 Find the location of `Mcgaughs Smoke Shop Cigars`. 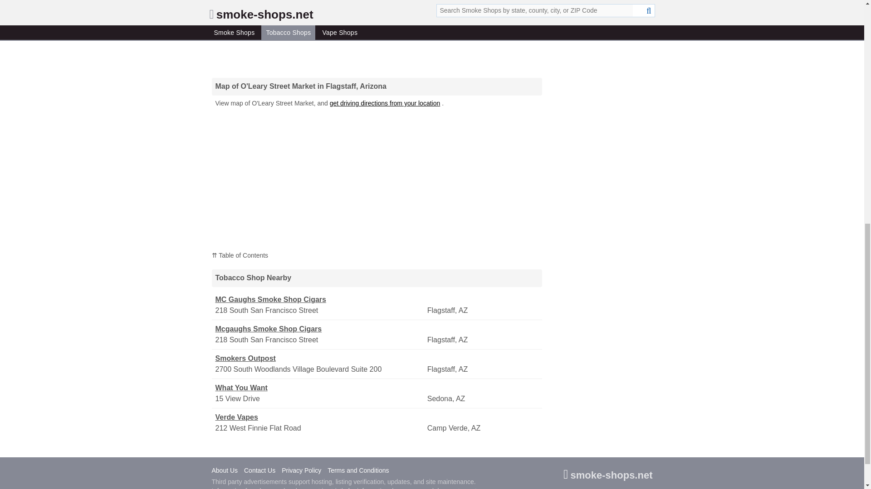

Mcgaughs Smoke Shop Cigars is located at coordinates (320, 329).